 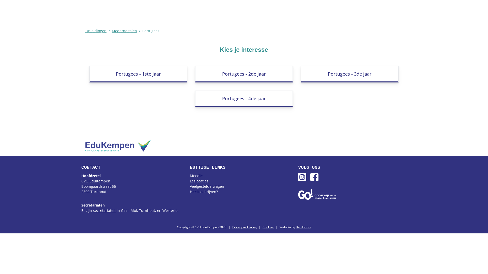 I want to click on Moodle, so click(x=196, y=176).